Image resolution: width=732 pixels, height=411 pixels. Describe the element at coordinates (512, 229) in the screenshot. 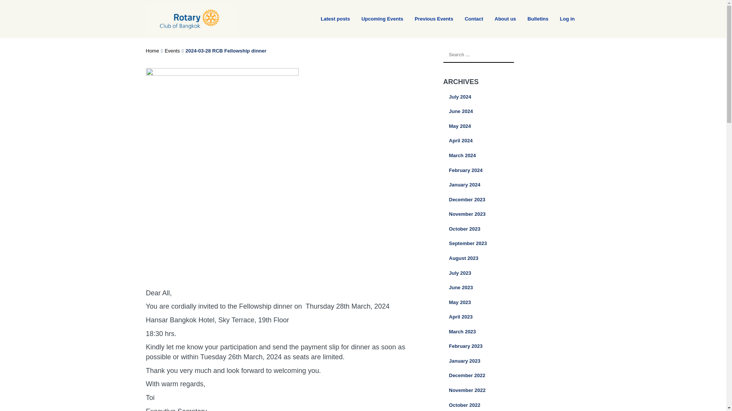

I see `October 2023` at that location.